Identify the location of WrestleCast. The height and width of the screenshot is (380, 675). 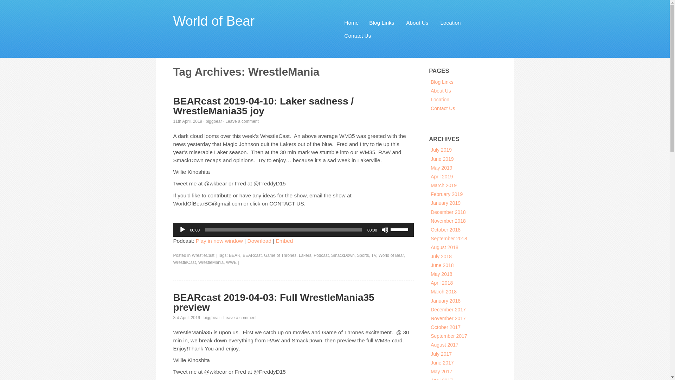
(184, 262).